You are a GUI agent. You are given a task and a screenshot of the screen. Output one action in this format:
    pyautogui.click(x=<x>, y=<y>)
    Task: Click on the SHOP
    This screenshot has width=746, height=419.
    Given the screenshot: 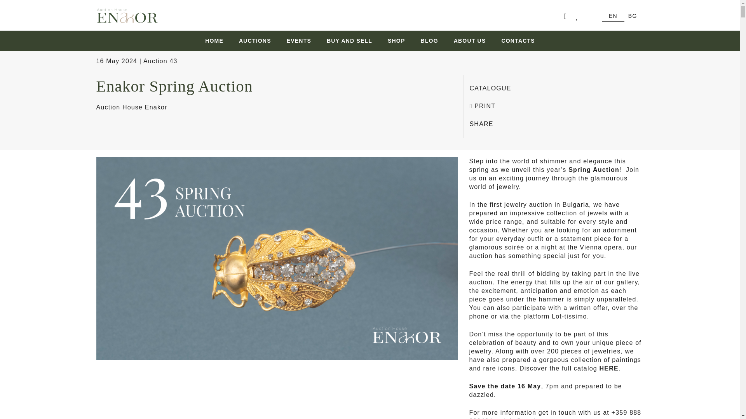 What is the action you would take?
    pyautogui.click(x=396, y=40)
    